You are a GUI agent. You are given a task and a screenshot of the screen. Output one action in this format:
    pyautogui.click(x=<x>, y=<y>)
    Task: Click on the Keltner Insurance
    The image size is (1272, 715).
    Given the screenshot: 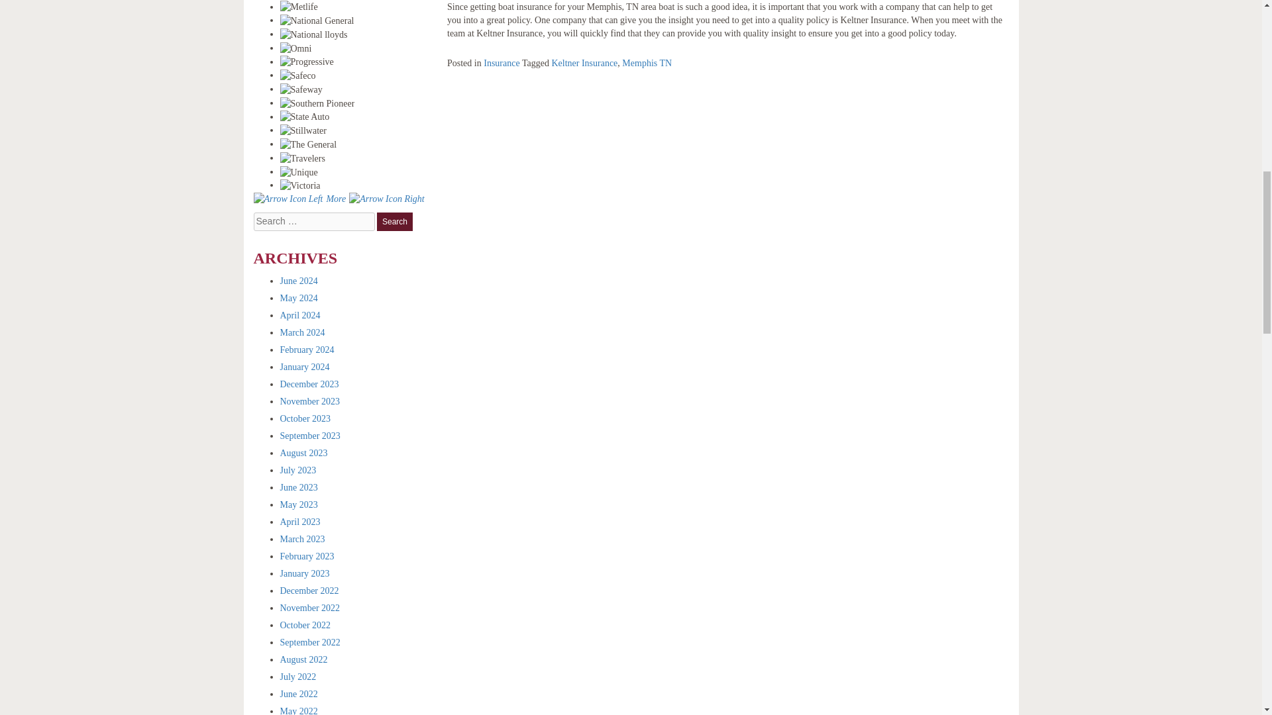 What is the action you would take?
    pyautogui.click(x=584, y=62)
    